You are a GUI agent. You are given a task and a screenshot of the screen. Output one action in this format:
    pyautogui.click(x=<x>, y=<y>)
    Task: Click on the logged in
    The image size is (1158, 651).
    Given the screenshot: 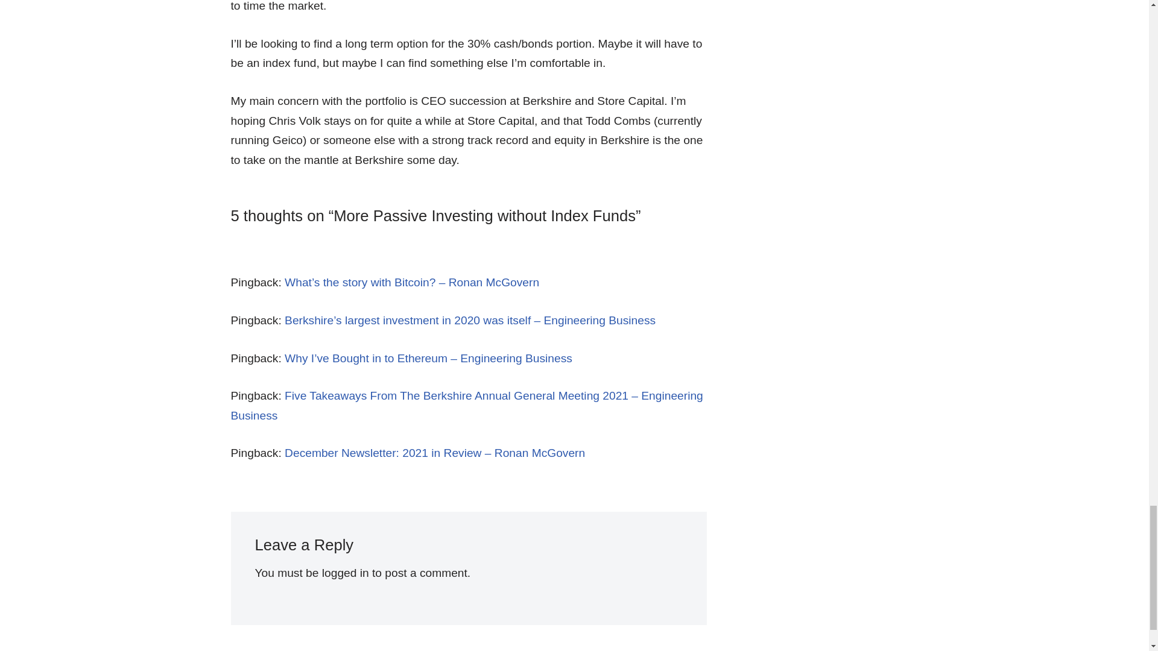 What is the action you would take?
    pyautogui.click(x=345, y=573)
    